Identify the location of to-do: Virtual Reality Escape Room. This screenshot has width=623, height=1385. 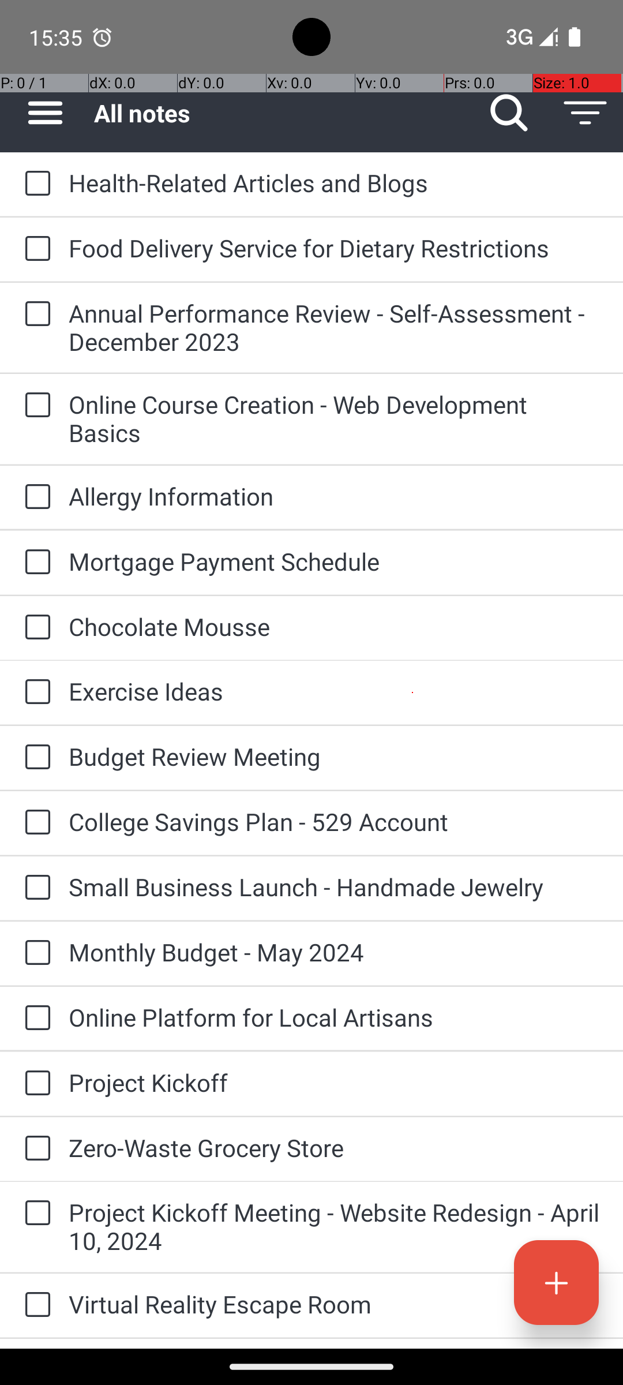
(35, 1305).